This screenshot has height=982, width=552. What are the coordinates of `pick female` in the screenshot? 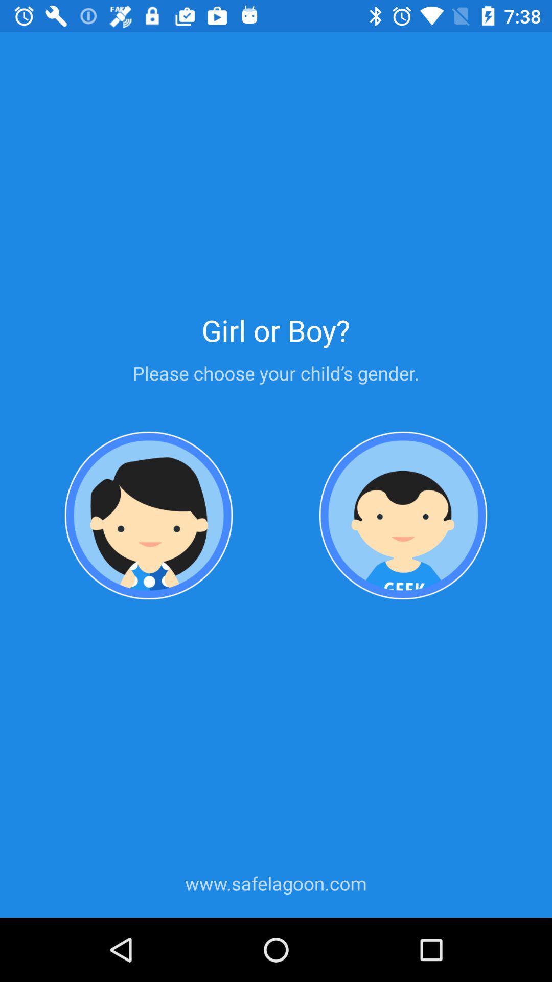 It's located at (149, 516).